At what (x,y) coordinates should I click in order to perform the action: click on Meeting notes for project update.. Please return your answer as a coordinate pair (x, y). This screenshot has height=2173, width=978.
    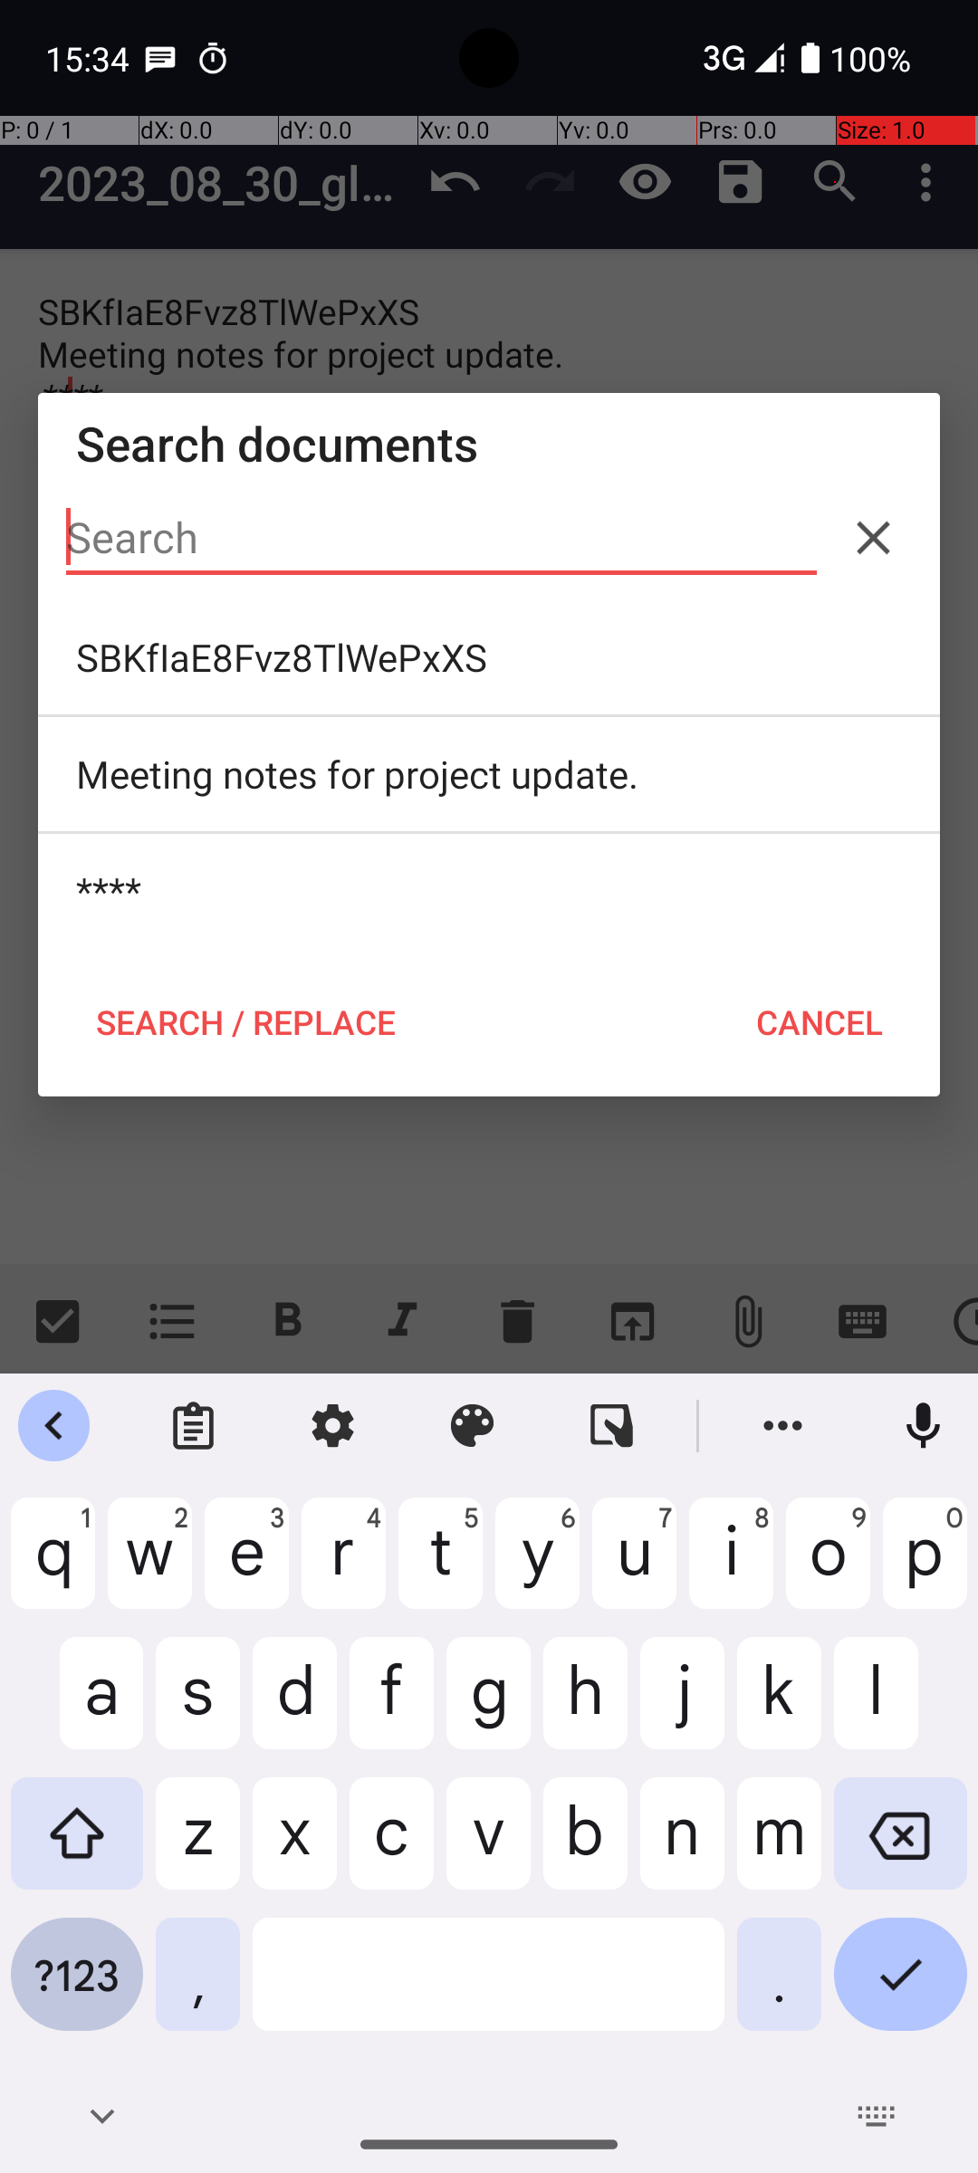
    Looking at the image, I should click on (489, 774).